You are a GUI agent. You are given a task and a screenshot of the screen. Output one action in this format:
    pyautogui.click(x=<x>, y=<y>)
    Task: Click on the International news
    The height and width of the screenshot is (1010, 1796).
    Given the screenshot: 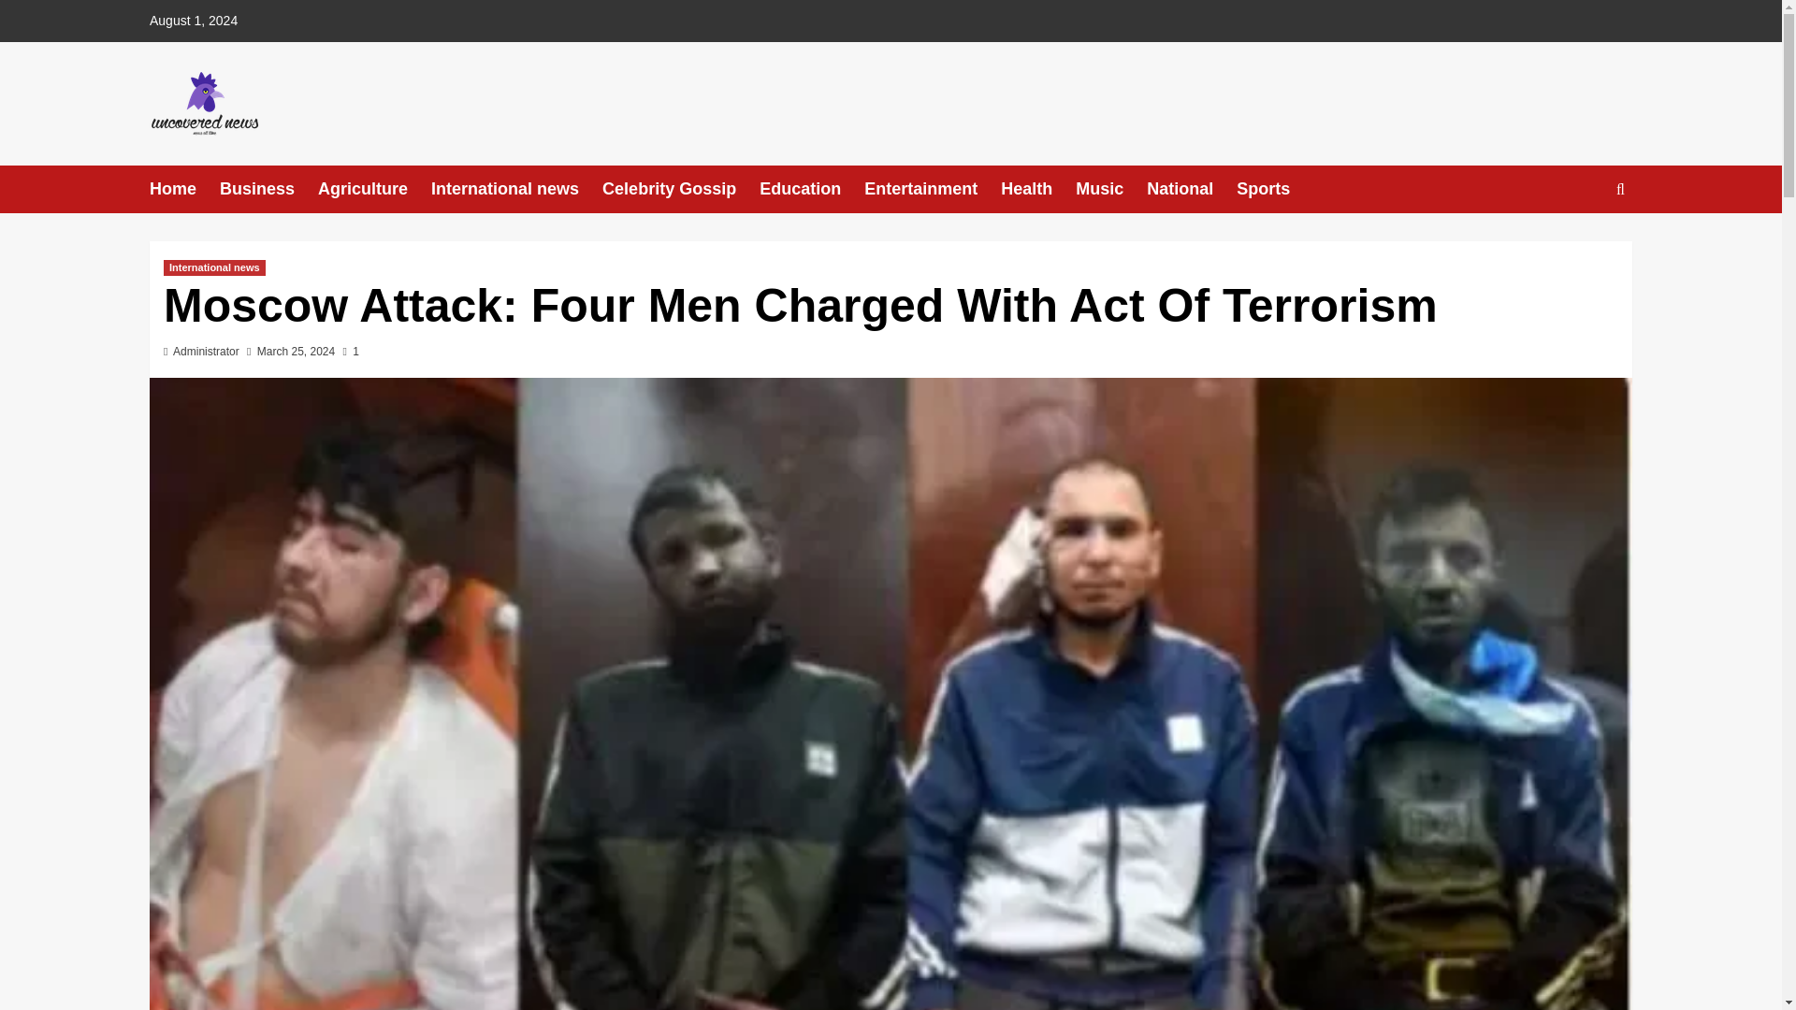 What is the action you would take?
    pyautogui.click(x=214, y=267)
    